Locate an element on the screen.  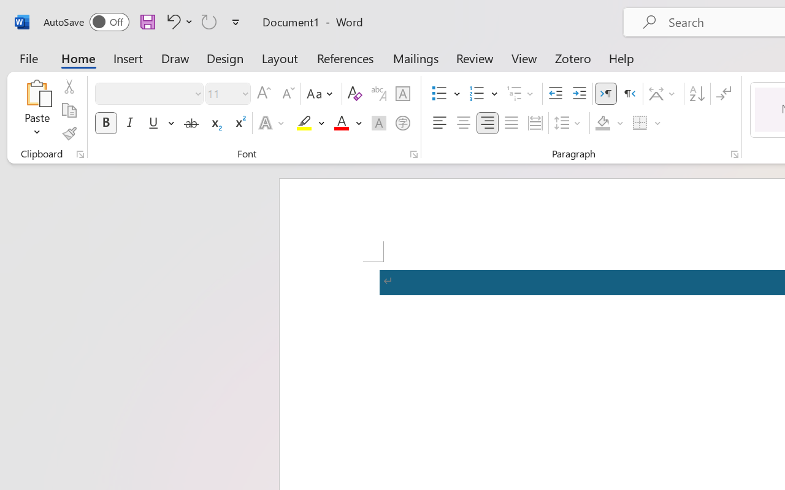
Undo is located at coordinates (172, 21).